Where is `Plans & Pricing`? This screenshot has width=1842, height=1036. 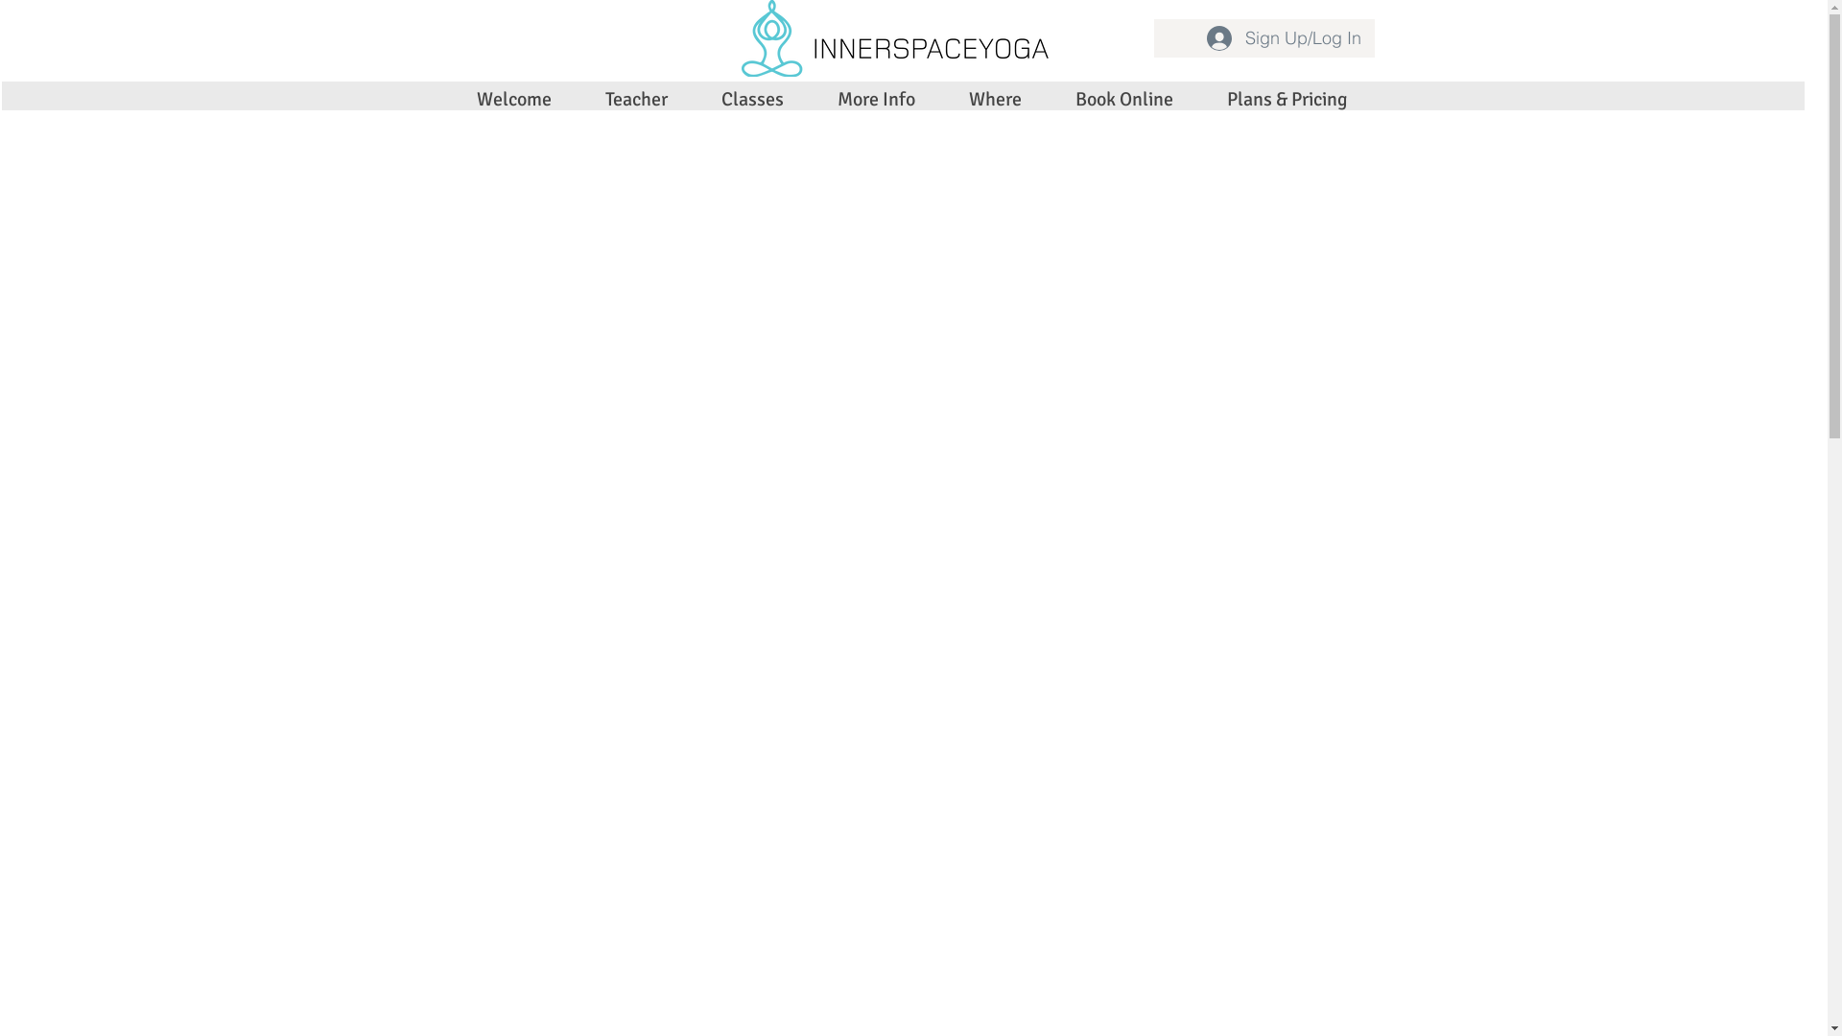 Plans & Pricing is located at coordinates (1287, 100).